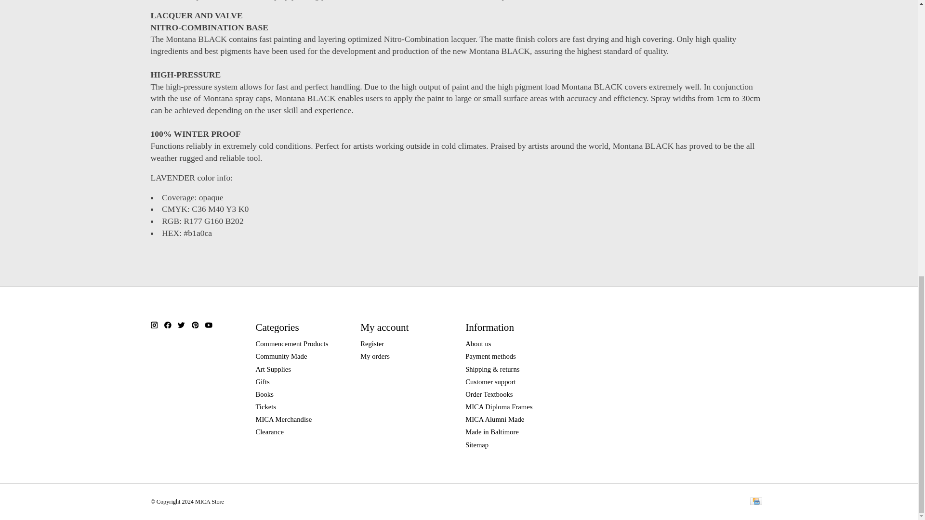  Describe the element at coordinates (375, 356) in the screenshot. I see `My orders` at that location.